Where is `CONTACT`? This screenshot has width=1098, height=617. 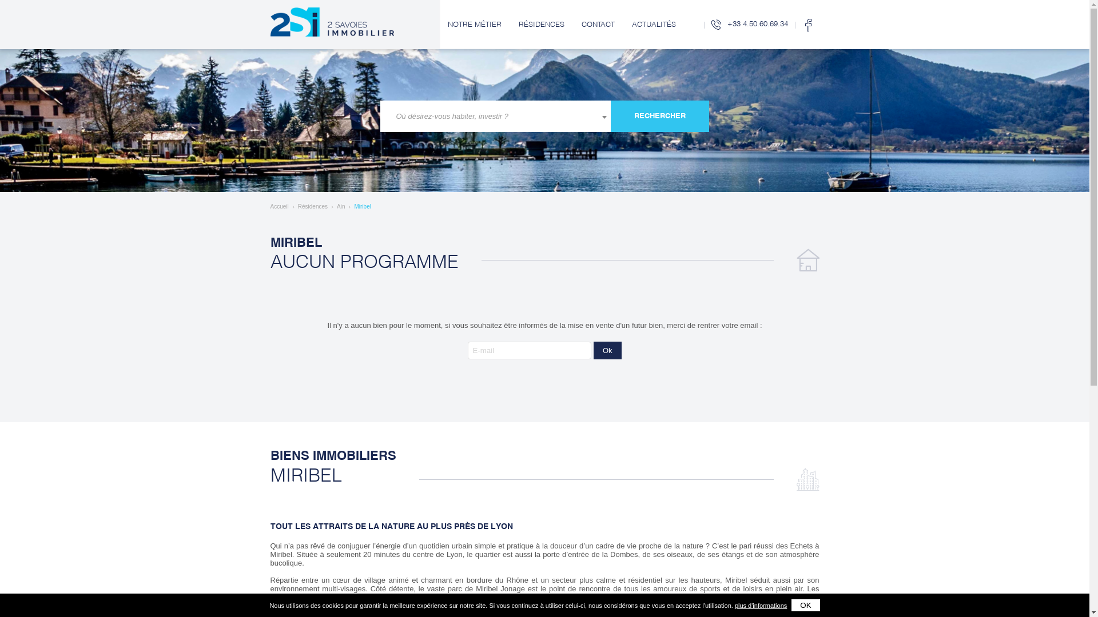
CONTACT is located at coordinates (598, 25).